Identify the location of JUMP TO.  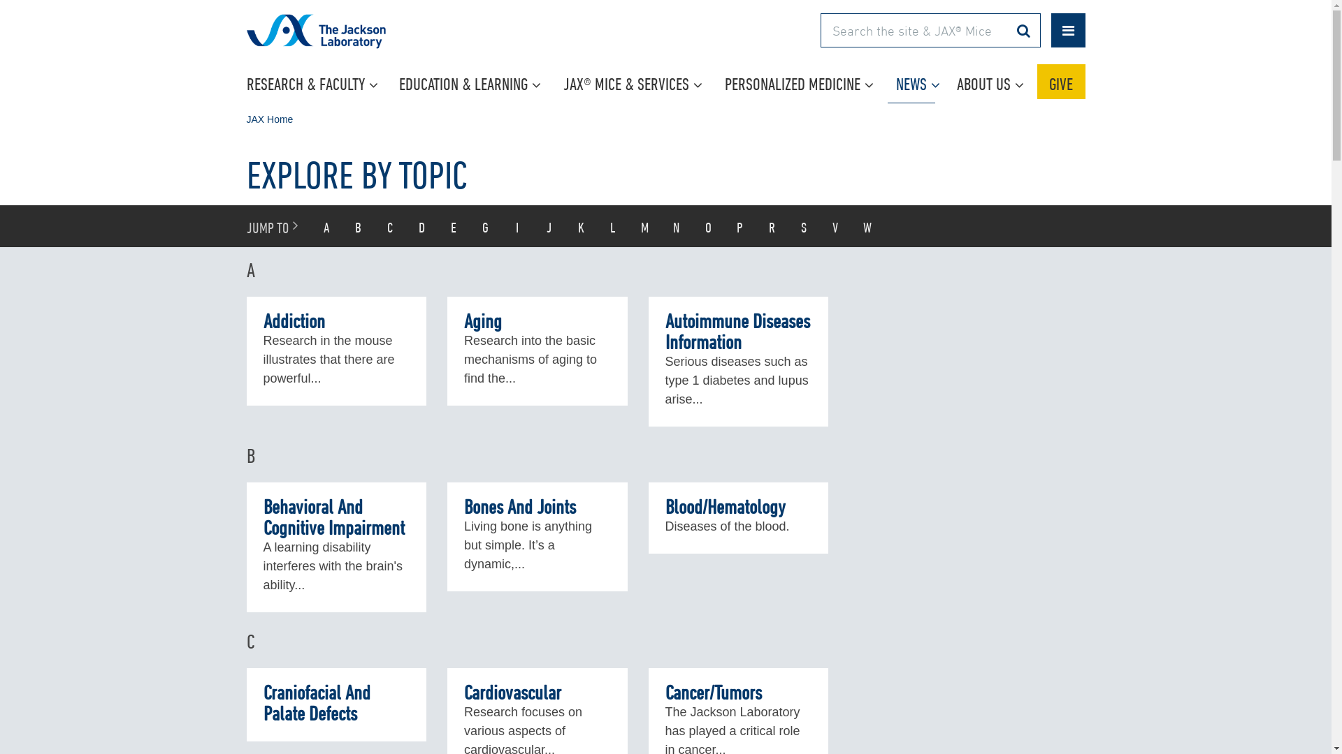
(274, 226).